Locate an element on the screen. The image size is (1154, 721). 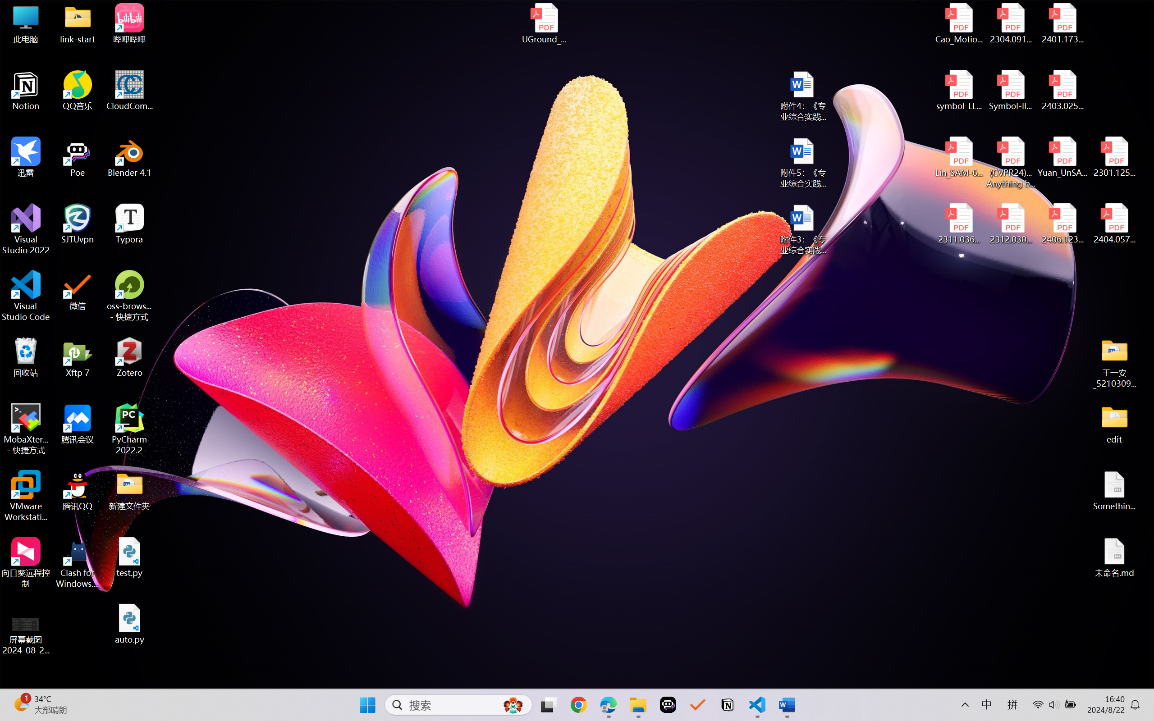
Notion is located at coordinates (26, 91).